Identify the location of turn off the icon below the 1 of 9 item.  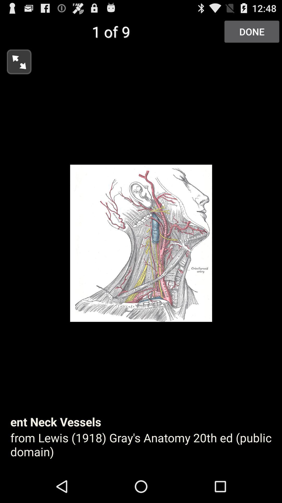
(16, 60).